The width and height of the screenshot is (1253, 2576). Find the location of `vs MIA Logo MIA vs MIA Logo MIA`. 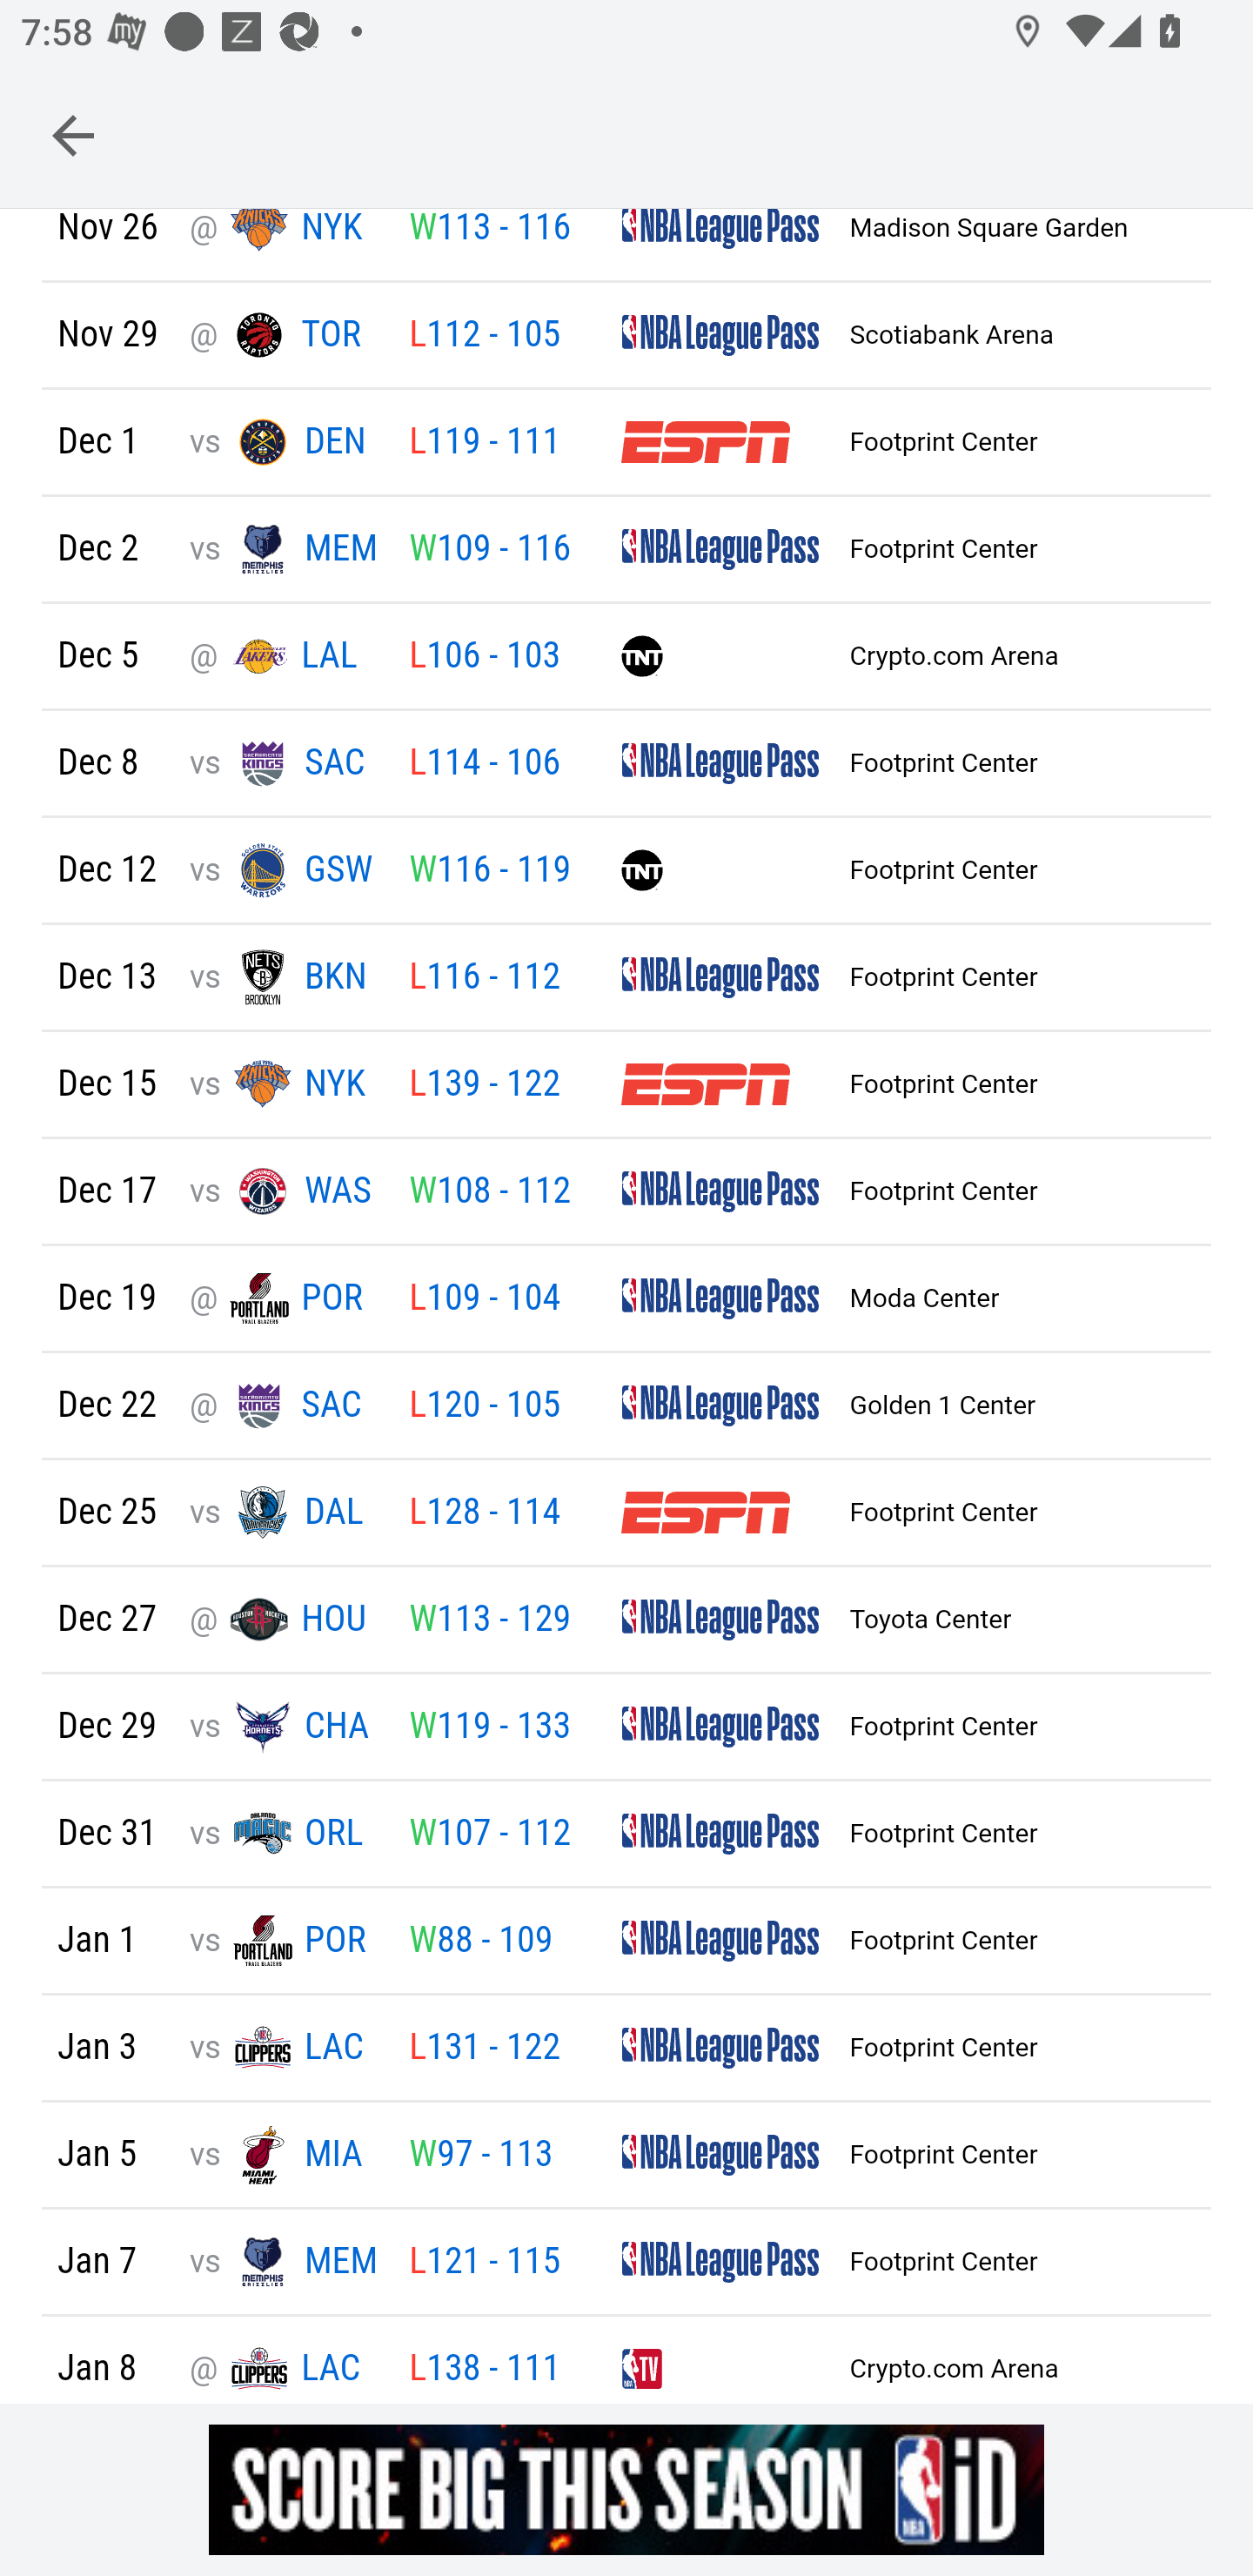

vs MIA Logo MIA vs MIA Logo MIA is located at coordinates (283, 2157).